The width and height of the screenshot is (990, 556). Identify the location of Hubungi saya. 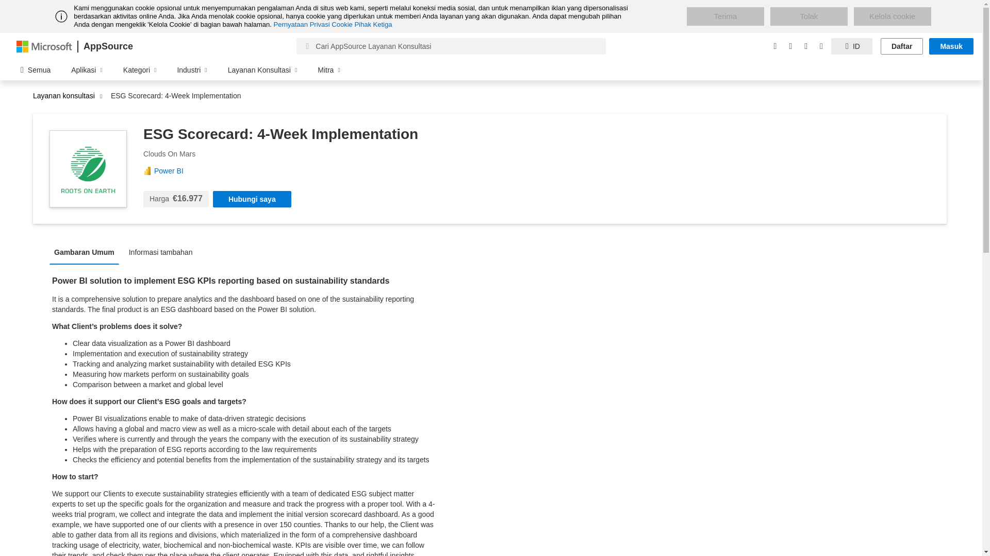
(252, 199).